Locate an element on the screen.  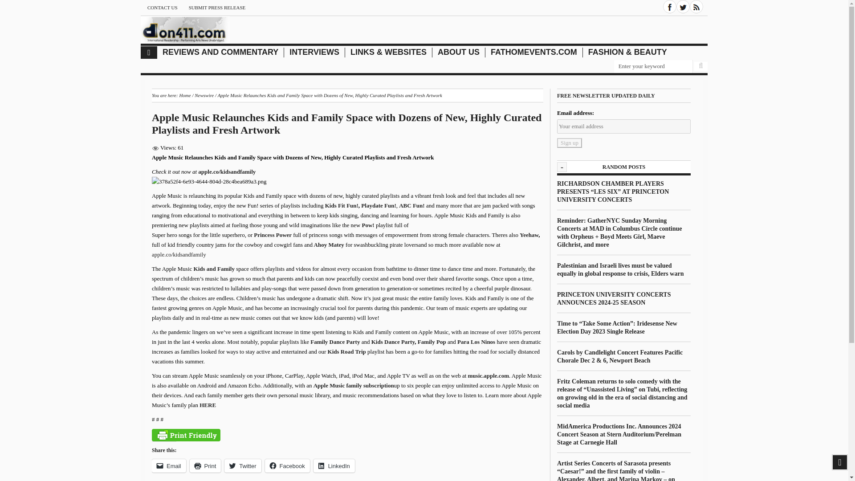
Twitter is located at coordinates (683, 7).